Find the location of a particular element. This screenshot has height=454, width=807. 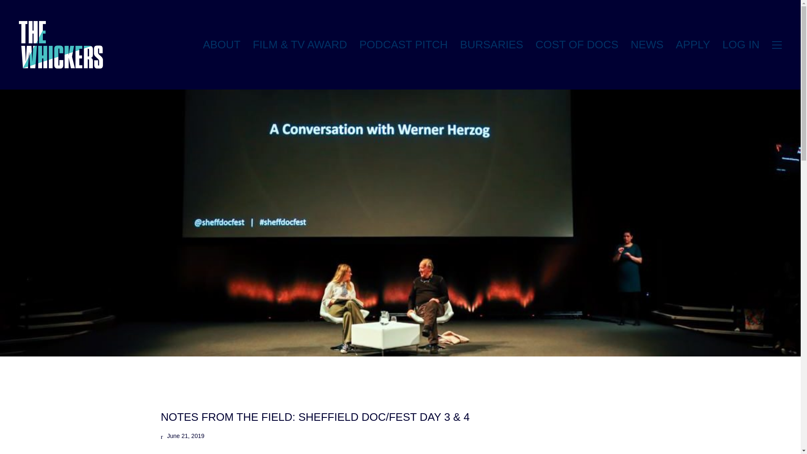

PODCAST PITCH is located at coordinates (403, 45).